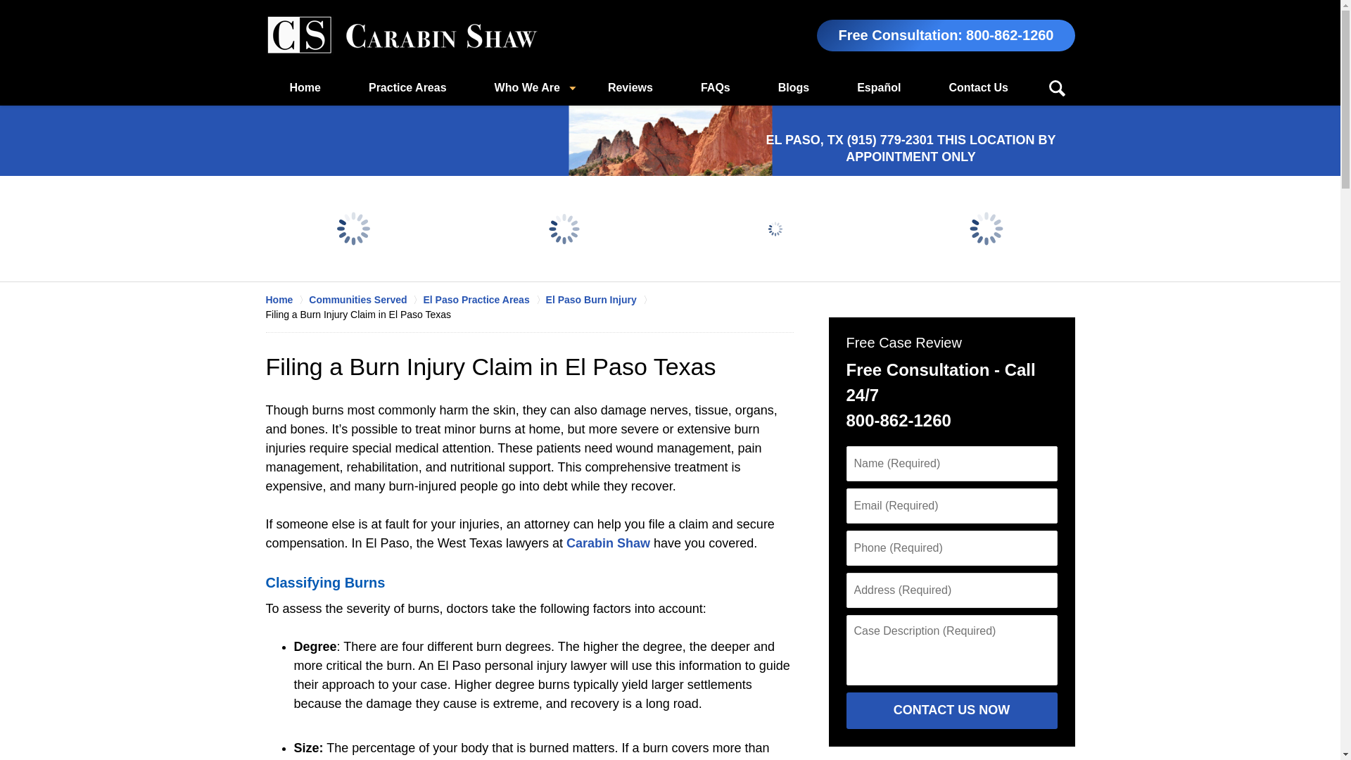 Image resolution: width=1351 pixels, height=760 pixels. I want to click on Communities Served, so click(366, 300).